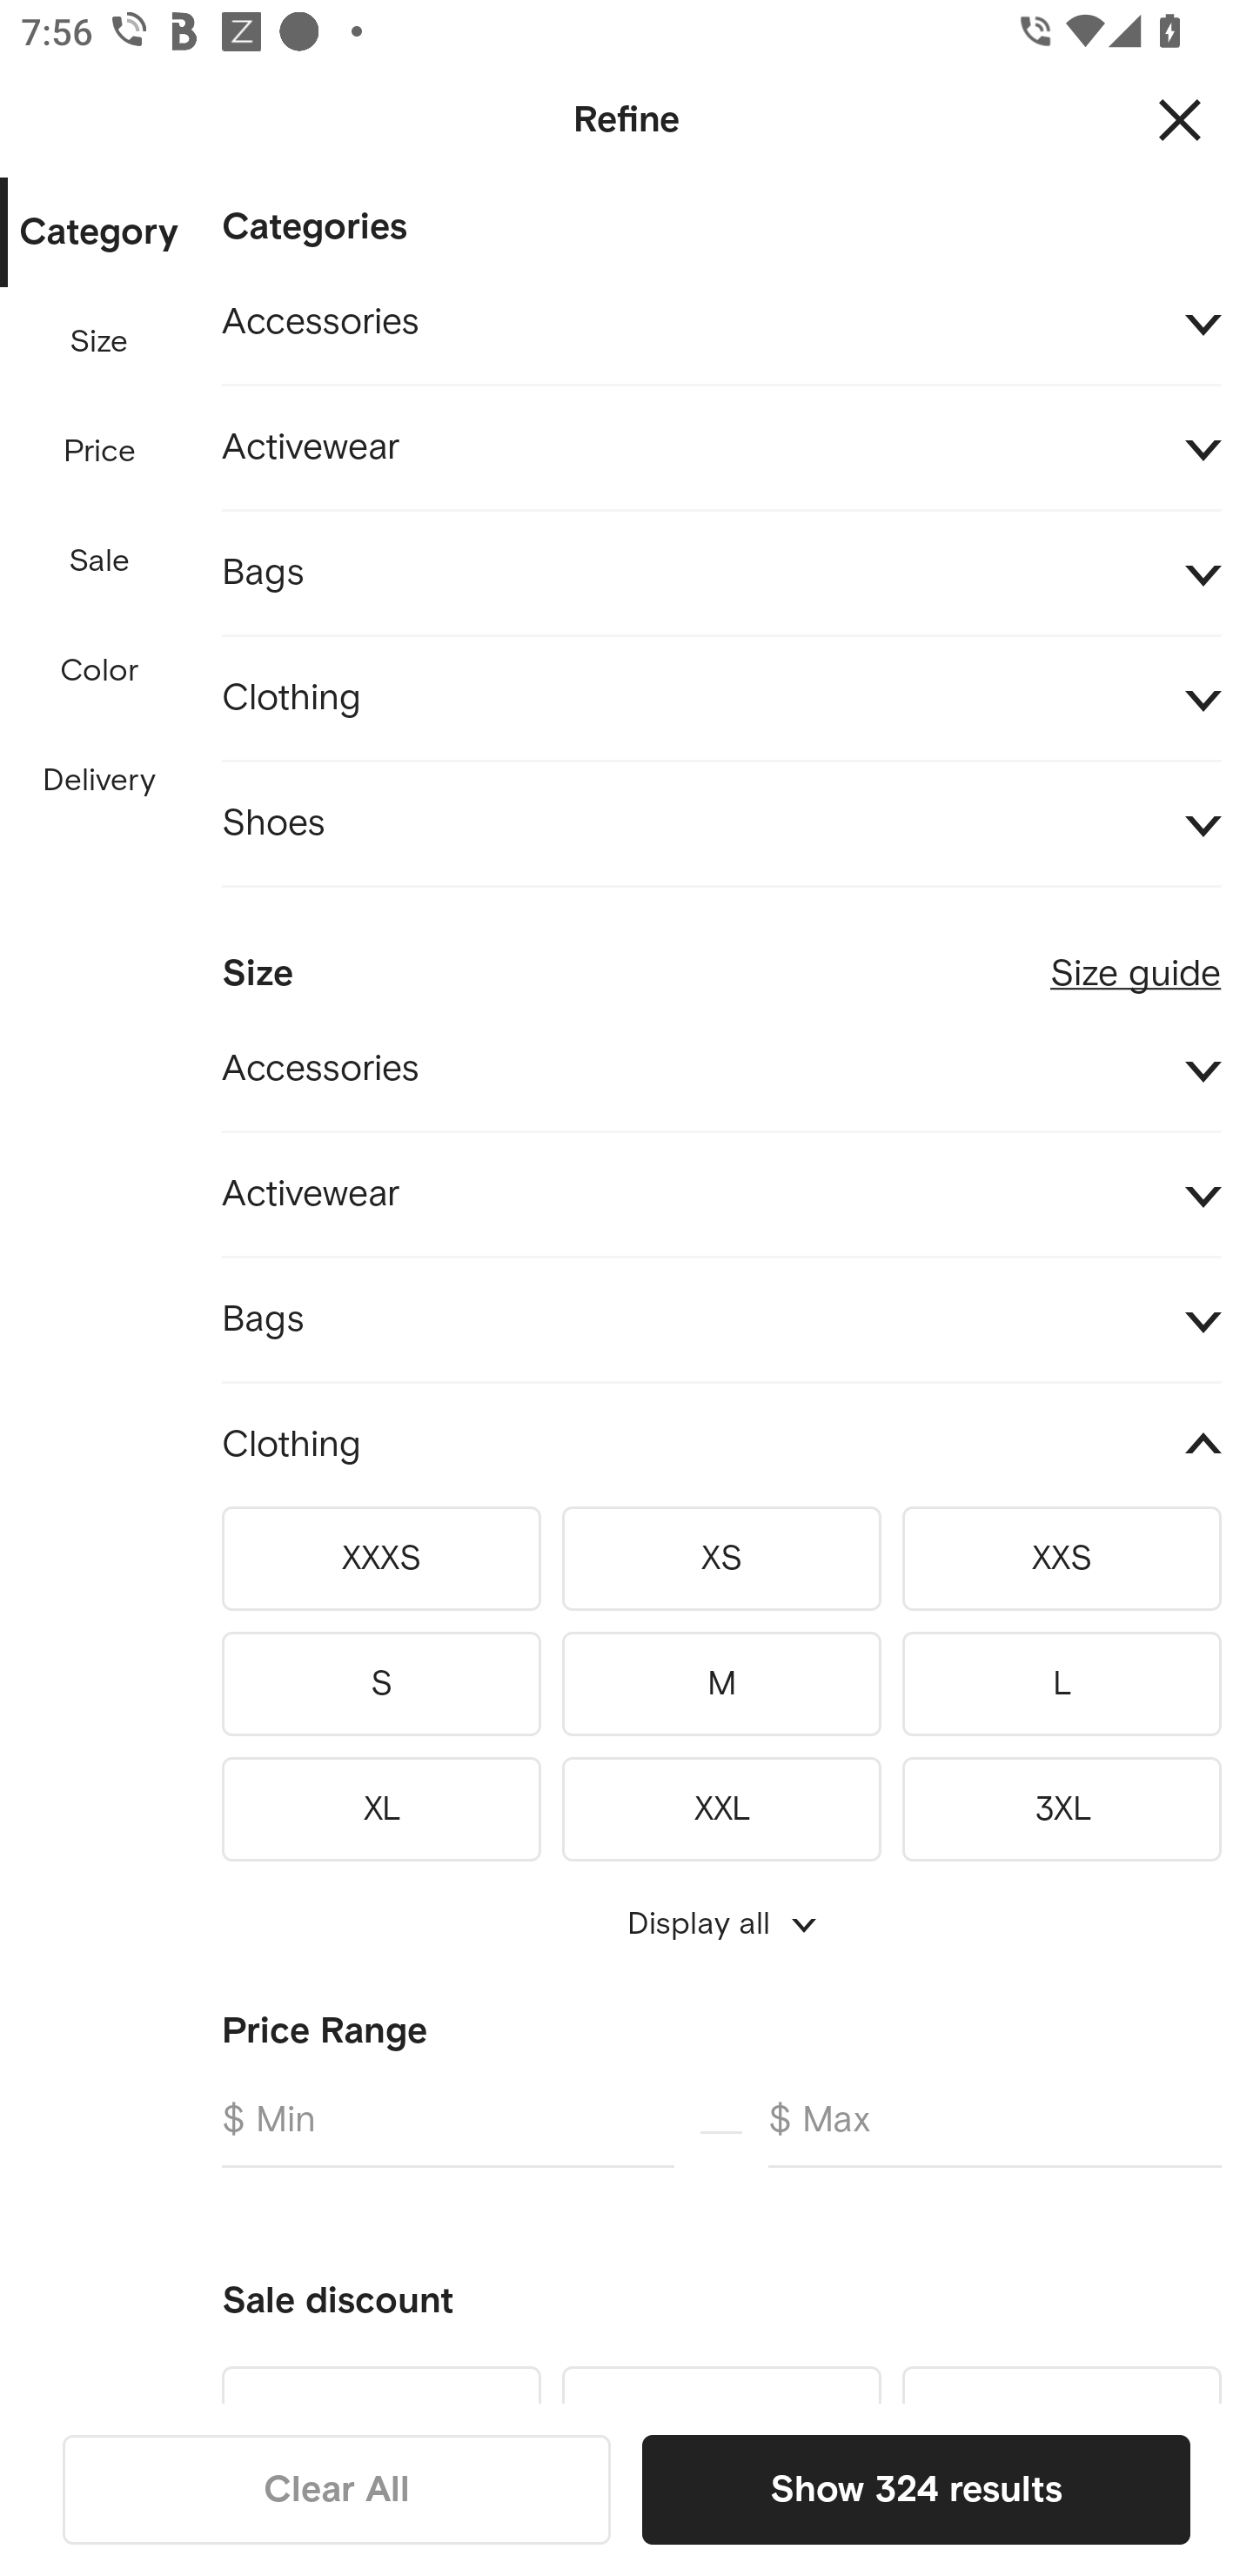 The image size is (1253, 2576). What do you see at coordinates (721, 1804) in the screenshot?
I see `XXL` at bounding box center [721, 1804].